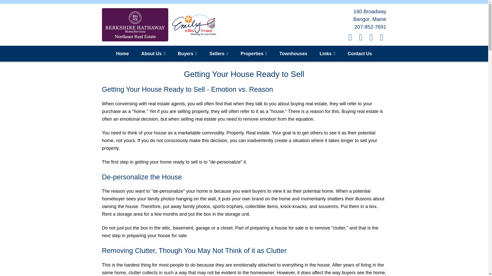  What do you see at coordinates (327, 54) in the screenshot?
I see `Links` at bounding box center [327, 54].